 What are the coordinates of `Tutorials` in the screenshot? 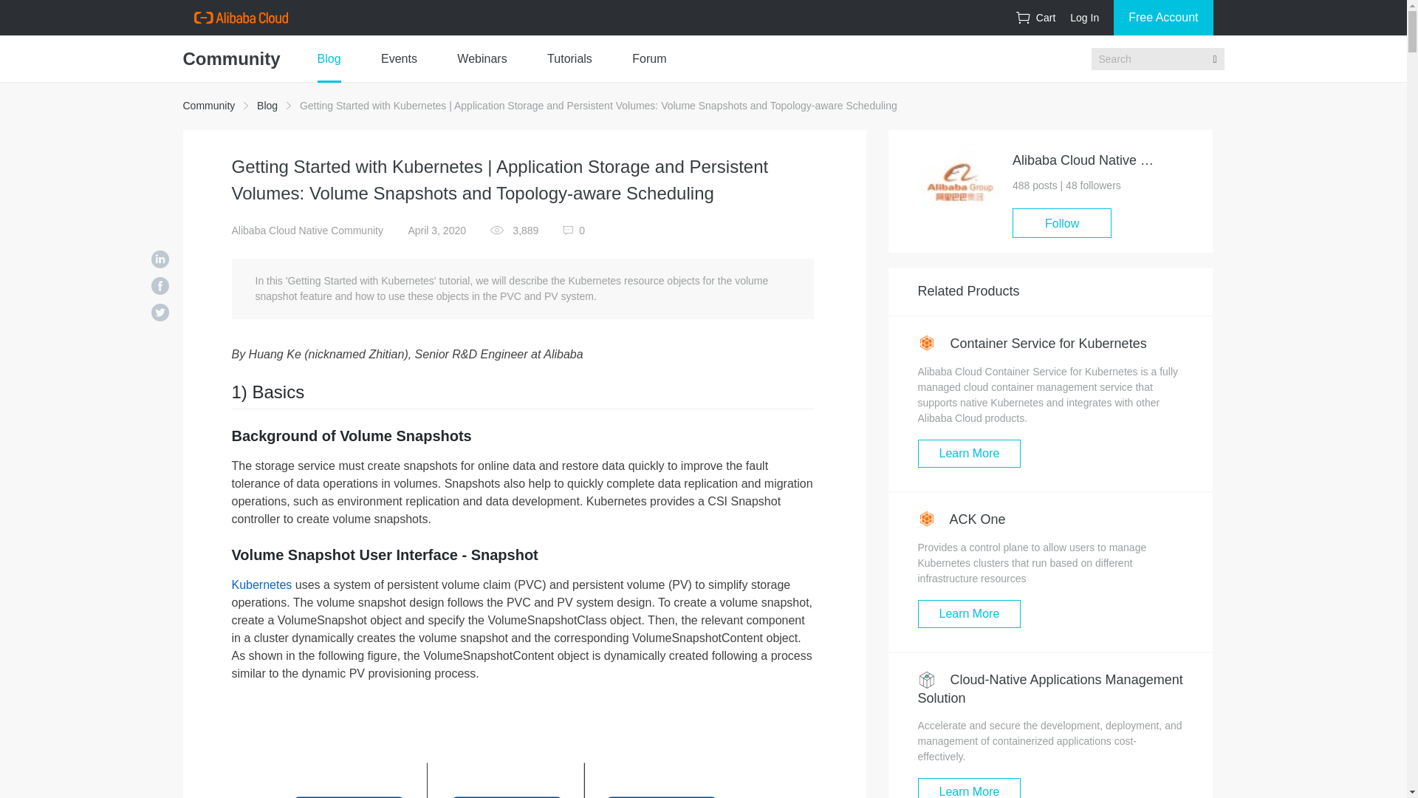 It's located at (570, 59).